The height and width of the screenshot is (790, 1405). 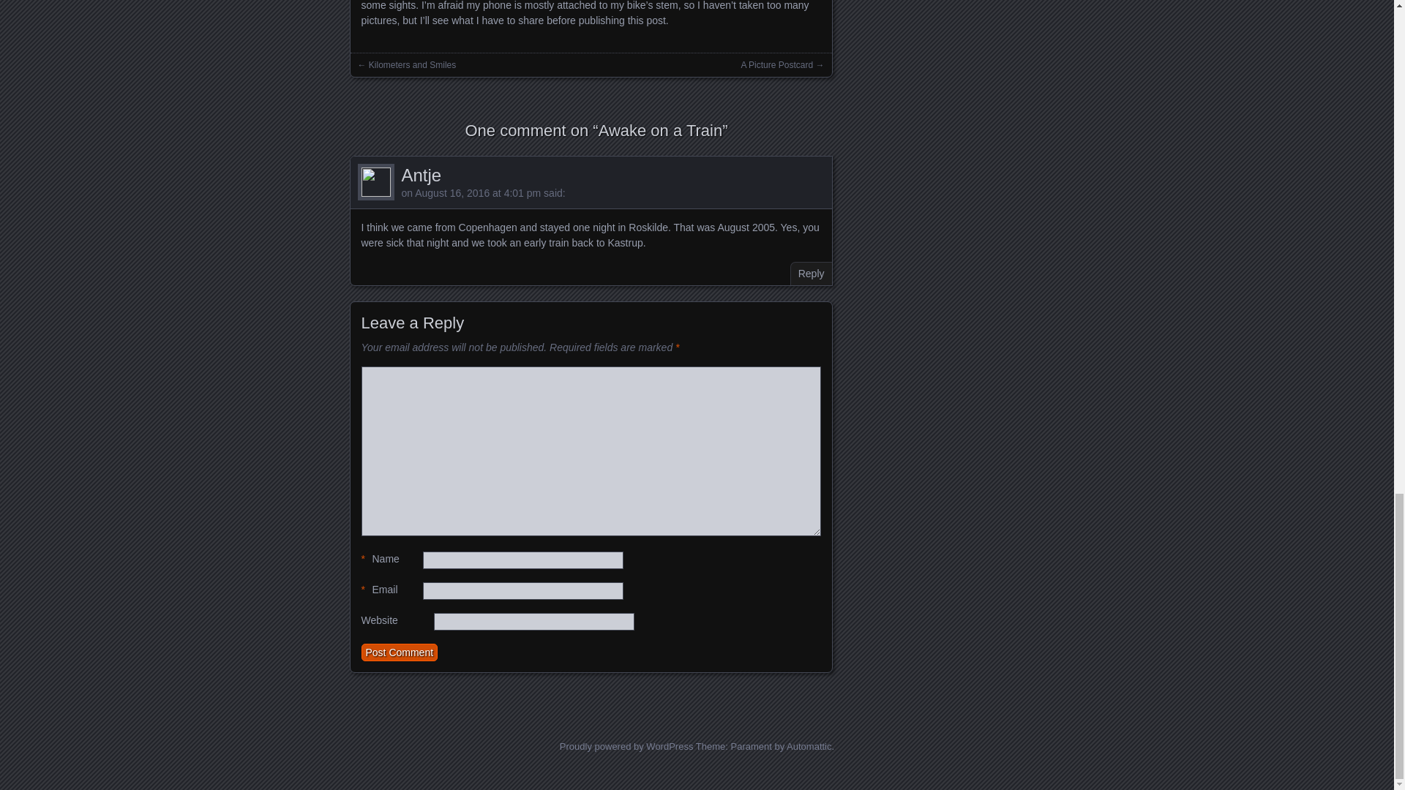 I want to click on A Picture Postcard, so click(x=776, y=65).